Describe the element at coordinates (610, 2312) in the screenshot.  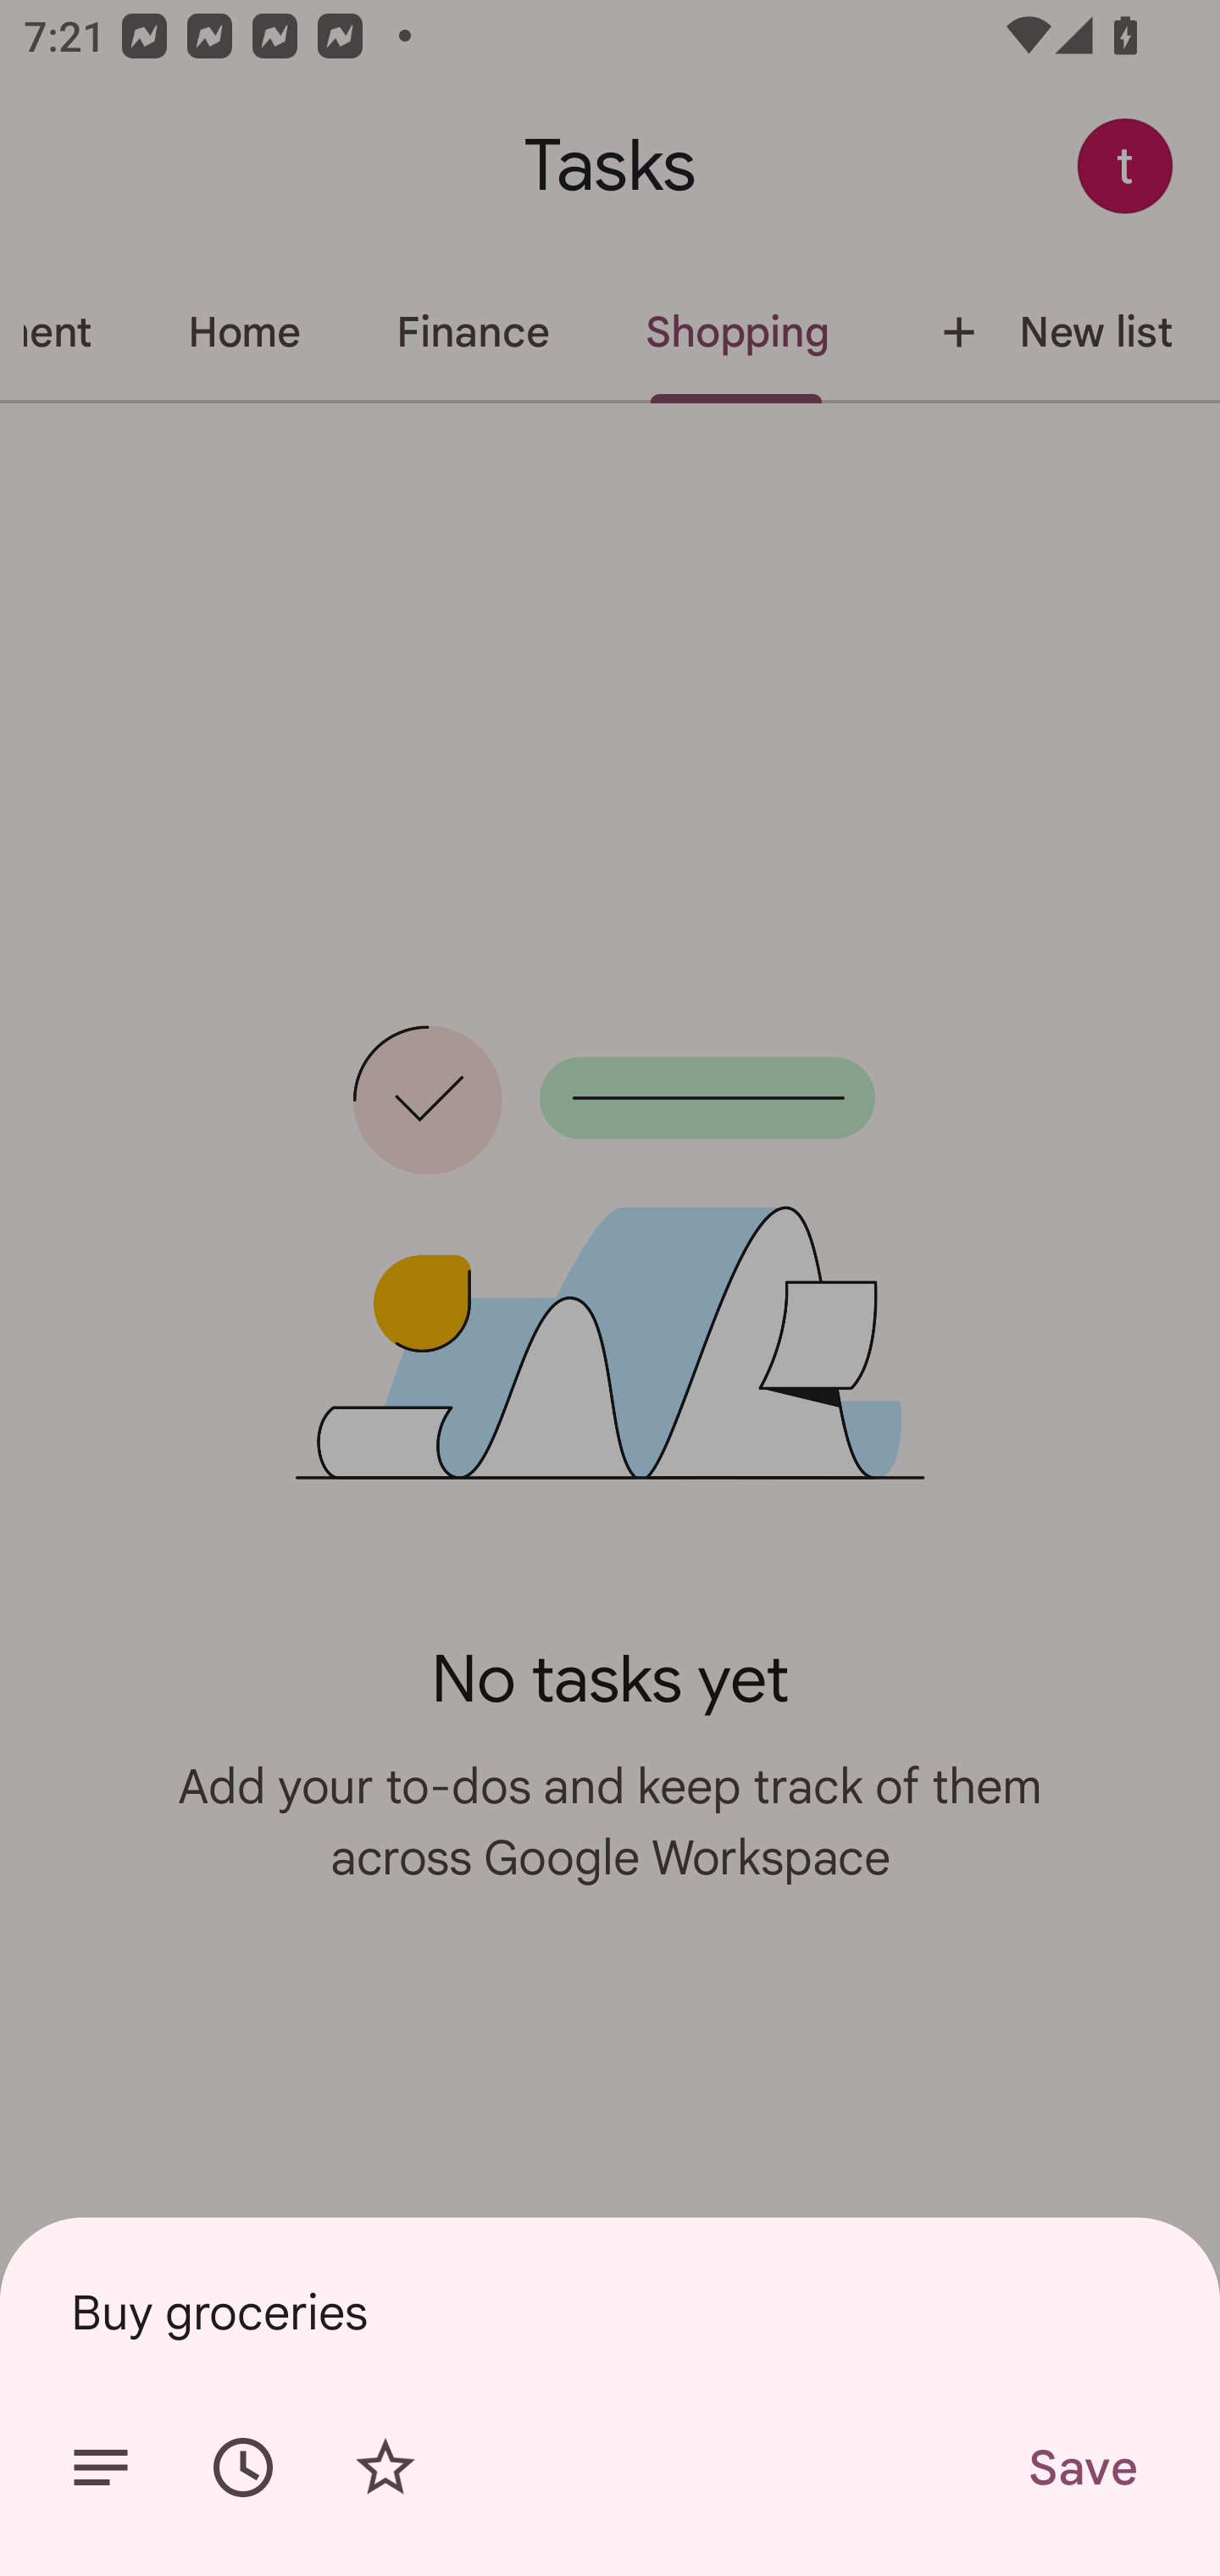
I see `Buy groceries` at that location.